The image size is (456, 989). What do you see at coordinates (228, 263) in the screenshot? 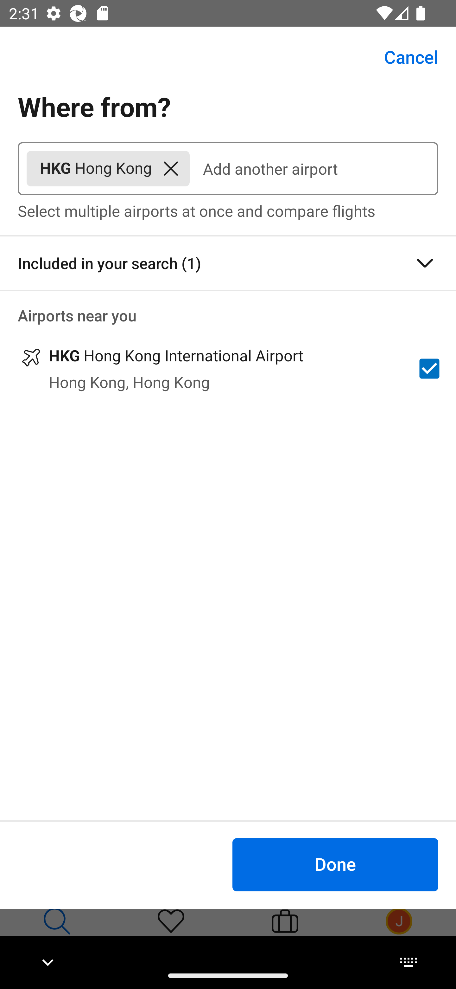
I see `Included in your search (1)` at bounding box center [228, 263].